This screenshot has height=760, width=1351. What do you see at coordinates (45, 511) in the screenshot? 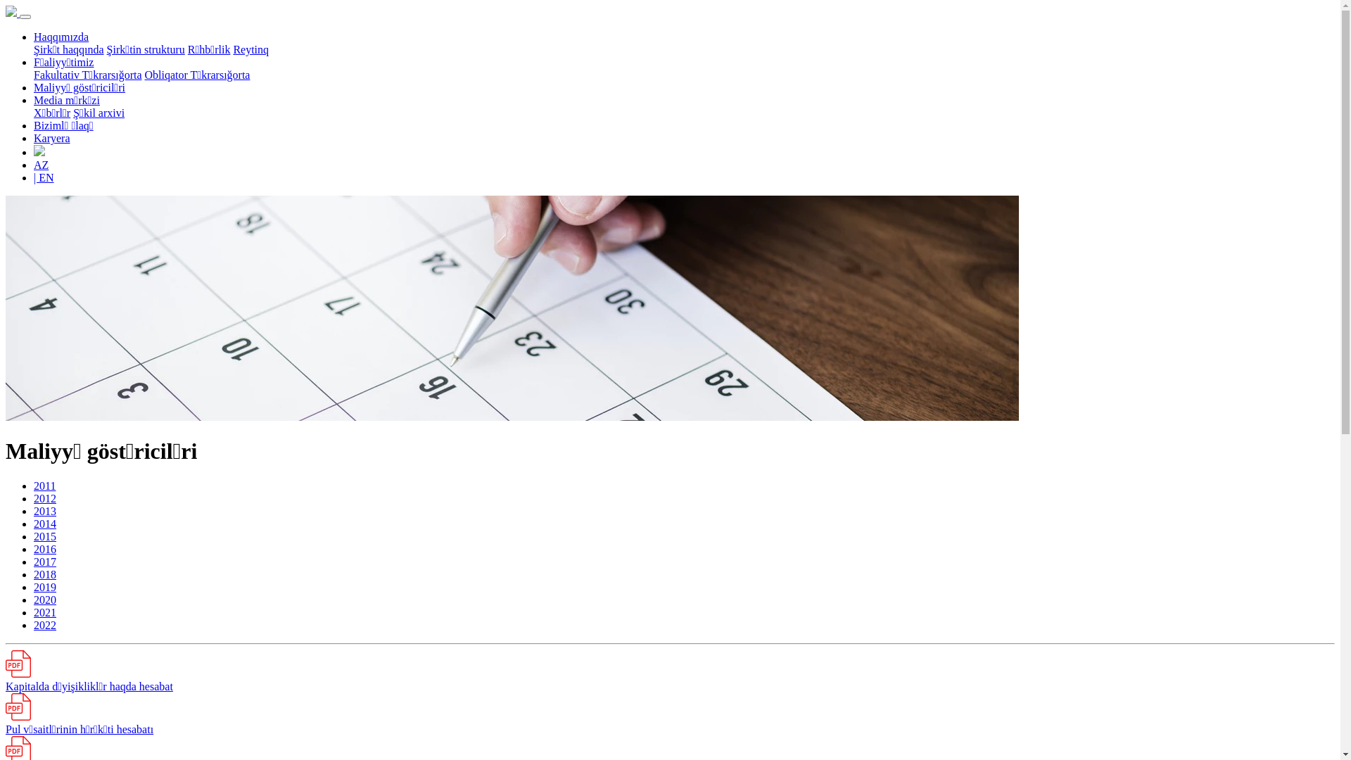
I see `2013` at bounding box center [45, 511].